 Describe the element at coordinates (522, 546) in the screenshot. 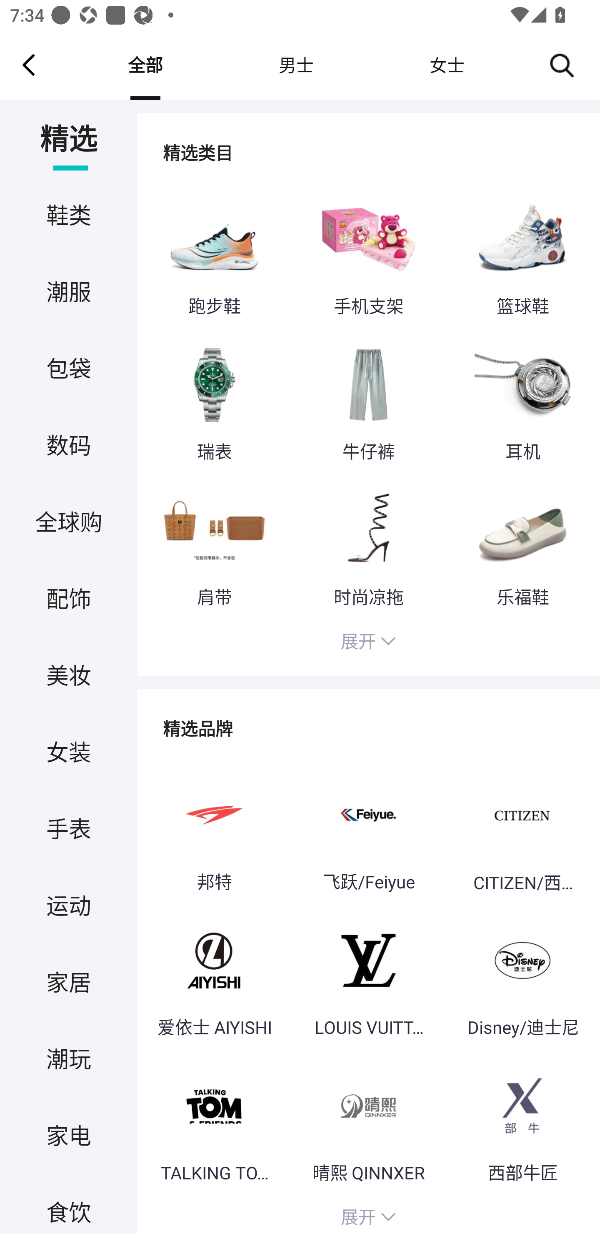

I see `乐福鞋` at that location.